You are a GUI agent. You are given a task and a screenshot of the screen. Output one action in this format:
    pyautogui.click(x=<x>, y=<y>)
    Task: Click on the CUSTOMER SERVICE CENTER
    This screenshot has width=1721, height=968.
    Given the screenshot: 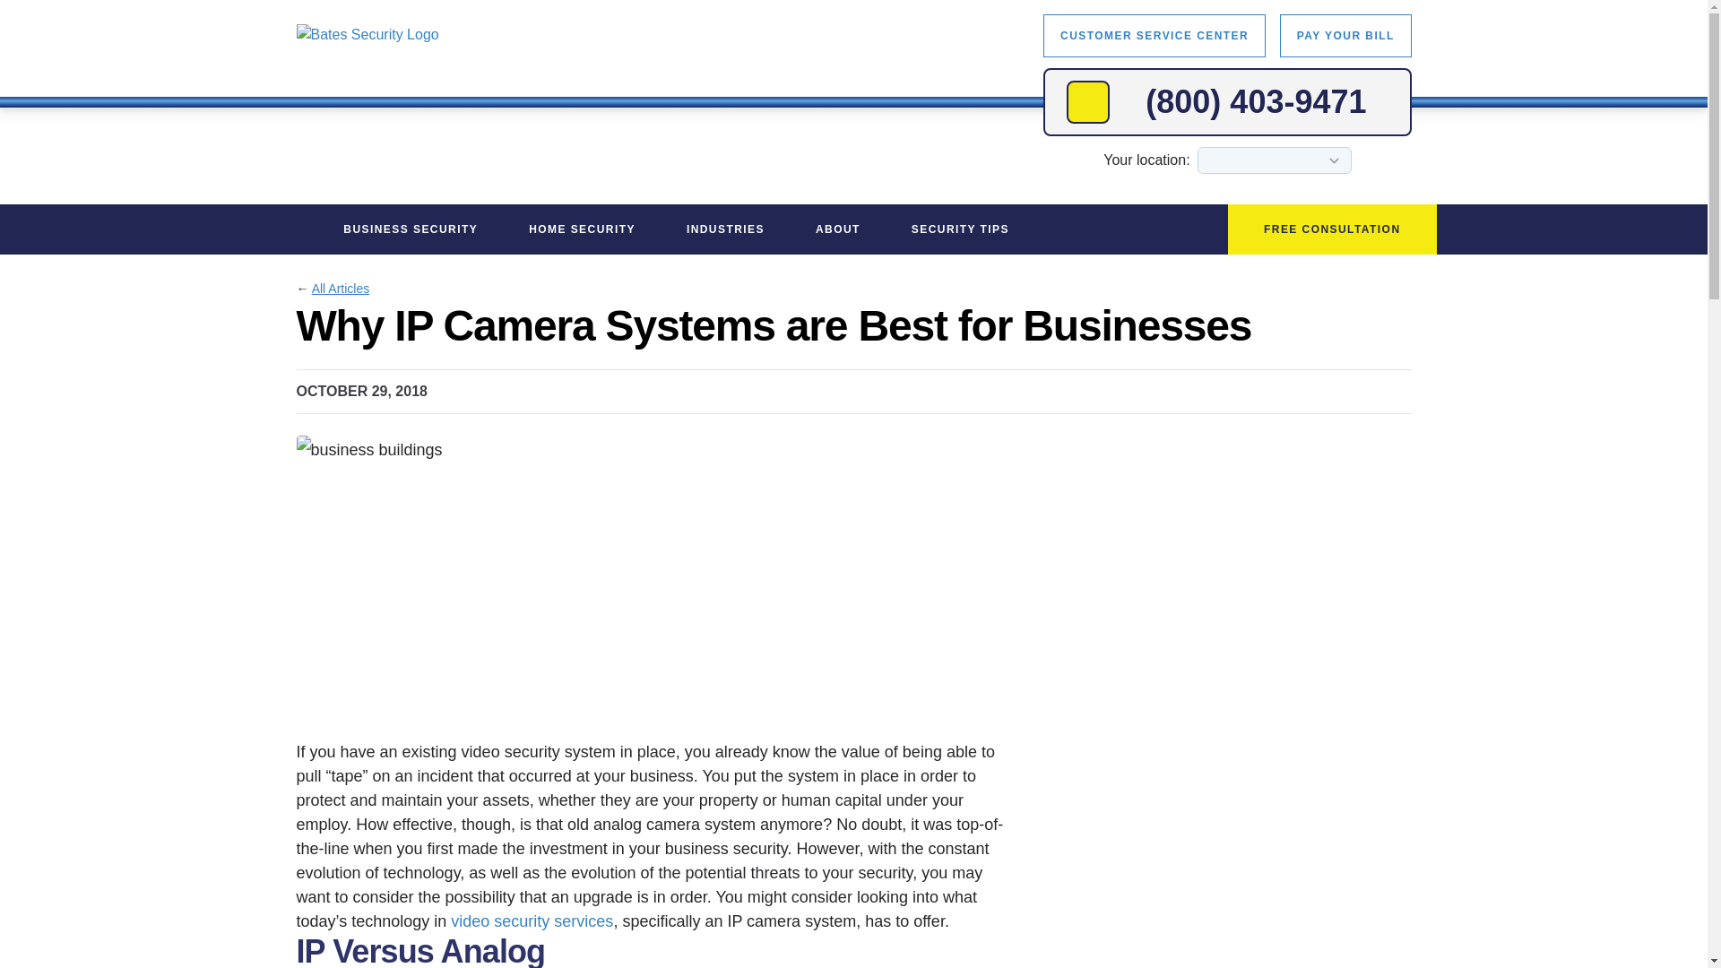 What is the action you would take?
    pyautogui.click(x=1154, y=36)
    